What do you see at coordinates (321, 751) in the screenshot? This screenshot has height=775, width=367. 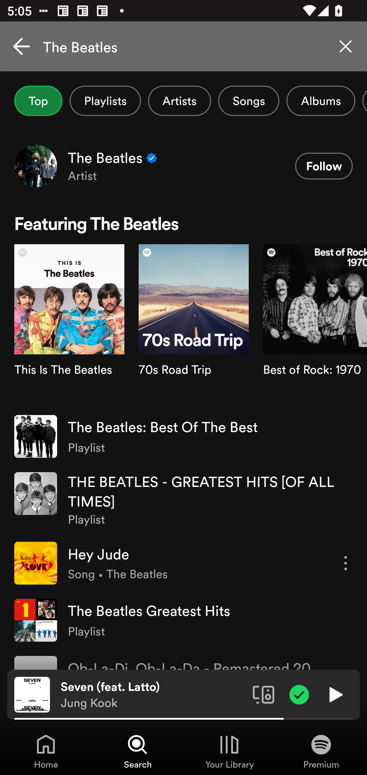 I see `Premium, Tab 4 of 4 Premium Premium` at bounding box center [321, 751].